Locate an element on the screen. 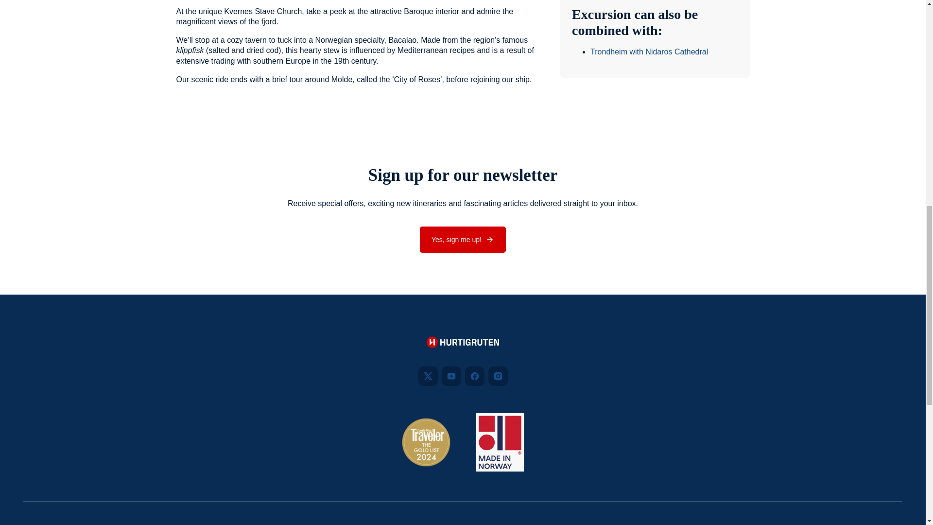 This screenshot has width=933, height=525. Hurtigruten is located at coordinates (463, 344).